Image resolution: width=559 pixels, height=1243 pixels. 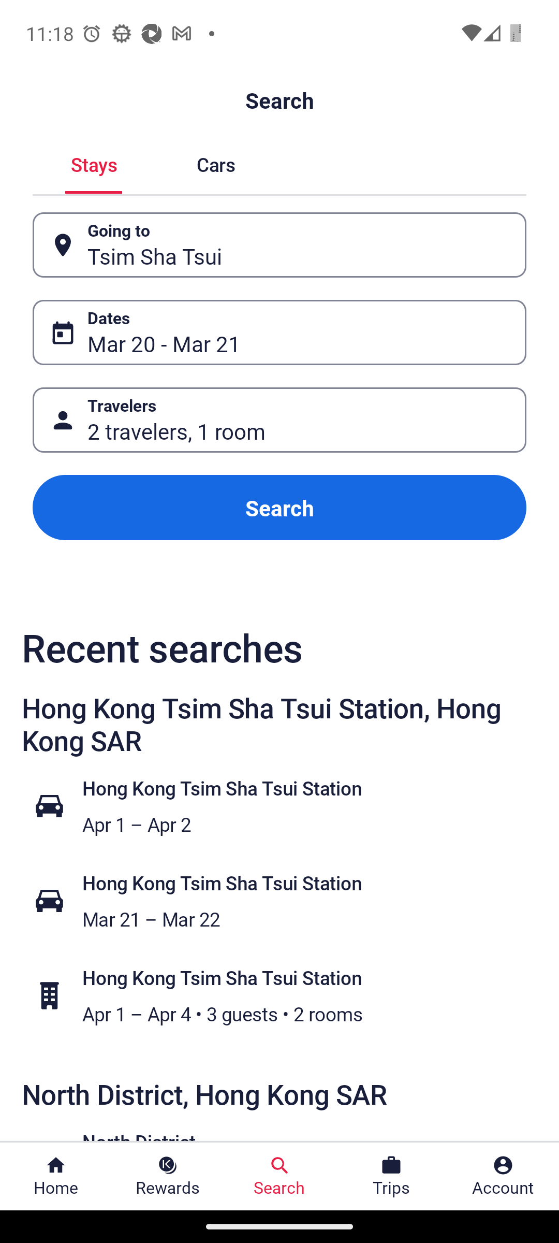 I want to click on Hong Kong Tsim Sha Tsui Station Apr 1 – Apr 2, so click(x=288, y=806).